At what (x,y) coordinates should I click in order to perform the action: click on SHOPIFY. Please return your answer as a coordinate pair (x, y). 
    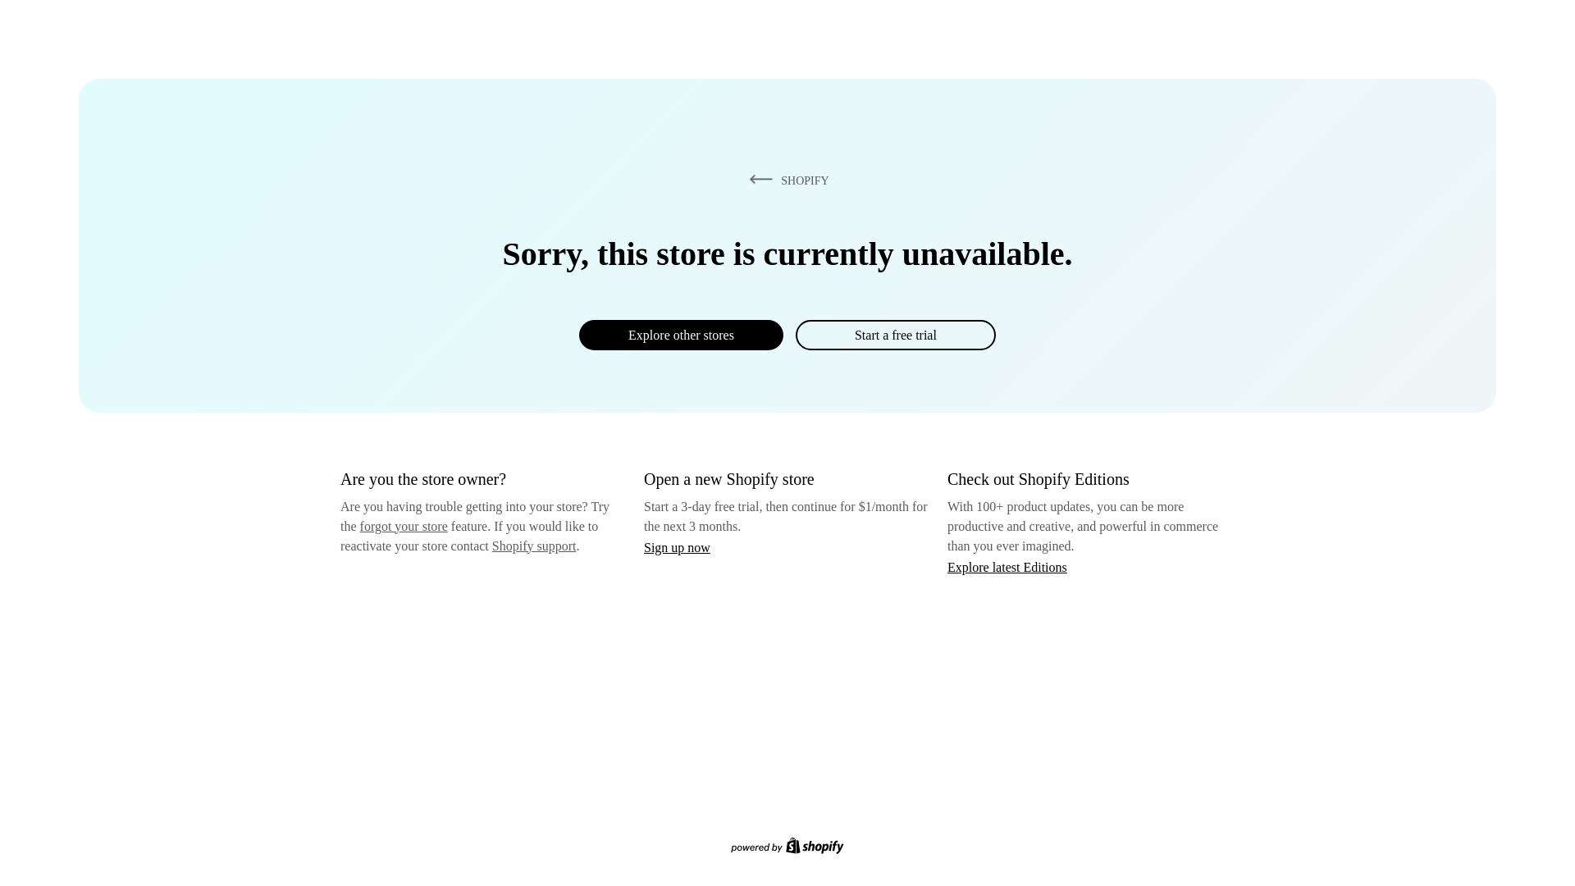
    Looking at the image, I should click on (786, 180).